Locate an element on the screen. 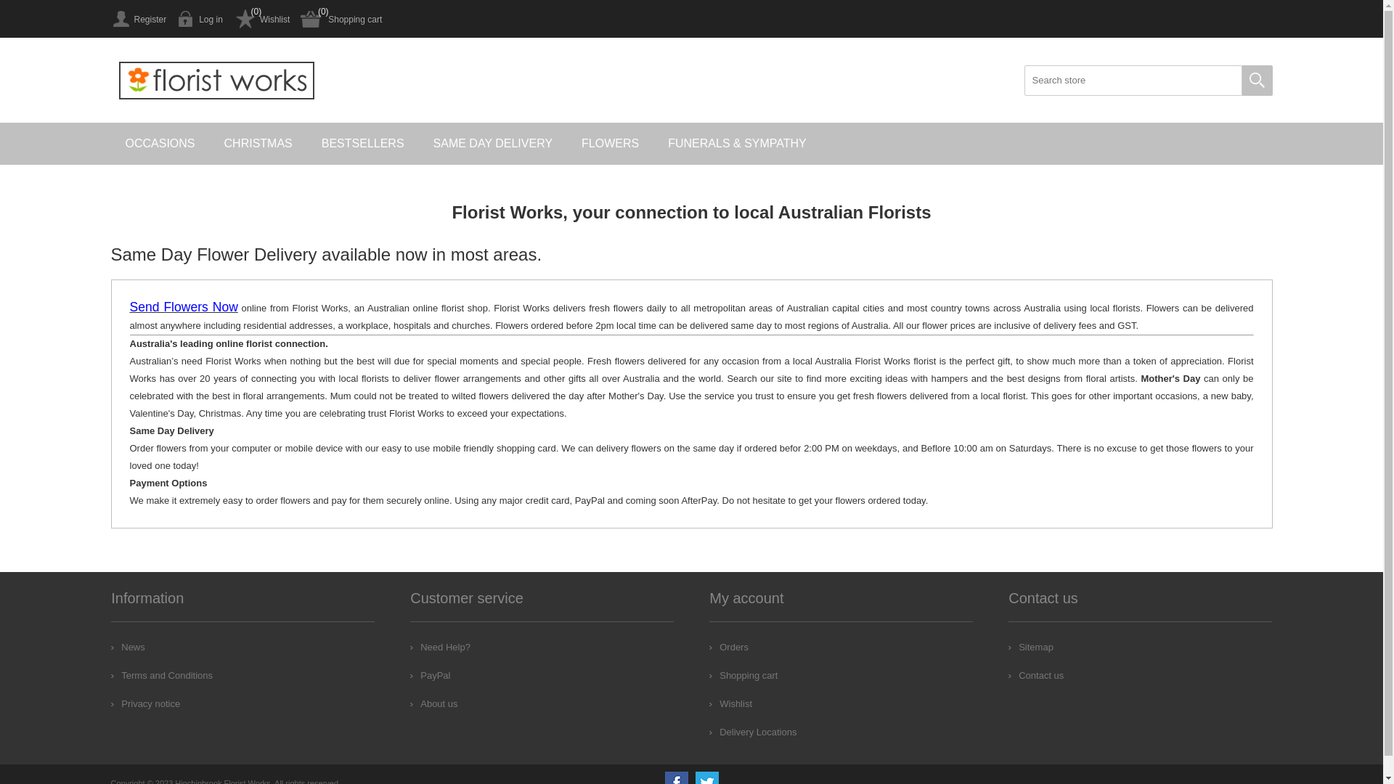 Image resolution: width=1394 pixels, height=784 pixels. FLOWERS is located at coordinates (610, 144).